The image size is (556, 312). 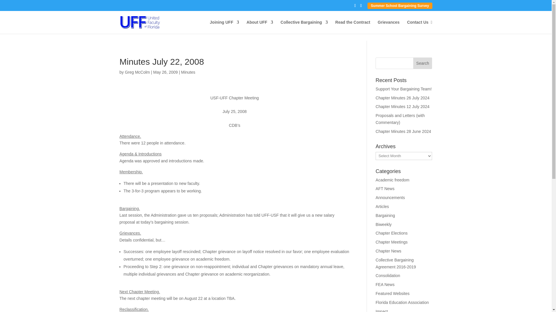 What do you see at coordinates (188, 72) in the screenshot?
I see `Minutes` at bounding box center [188, 72].